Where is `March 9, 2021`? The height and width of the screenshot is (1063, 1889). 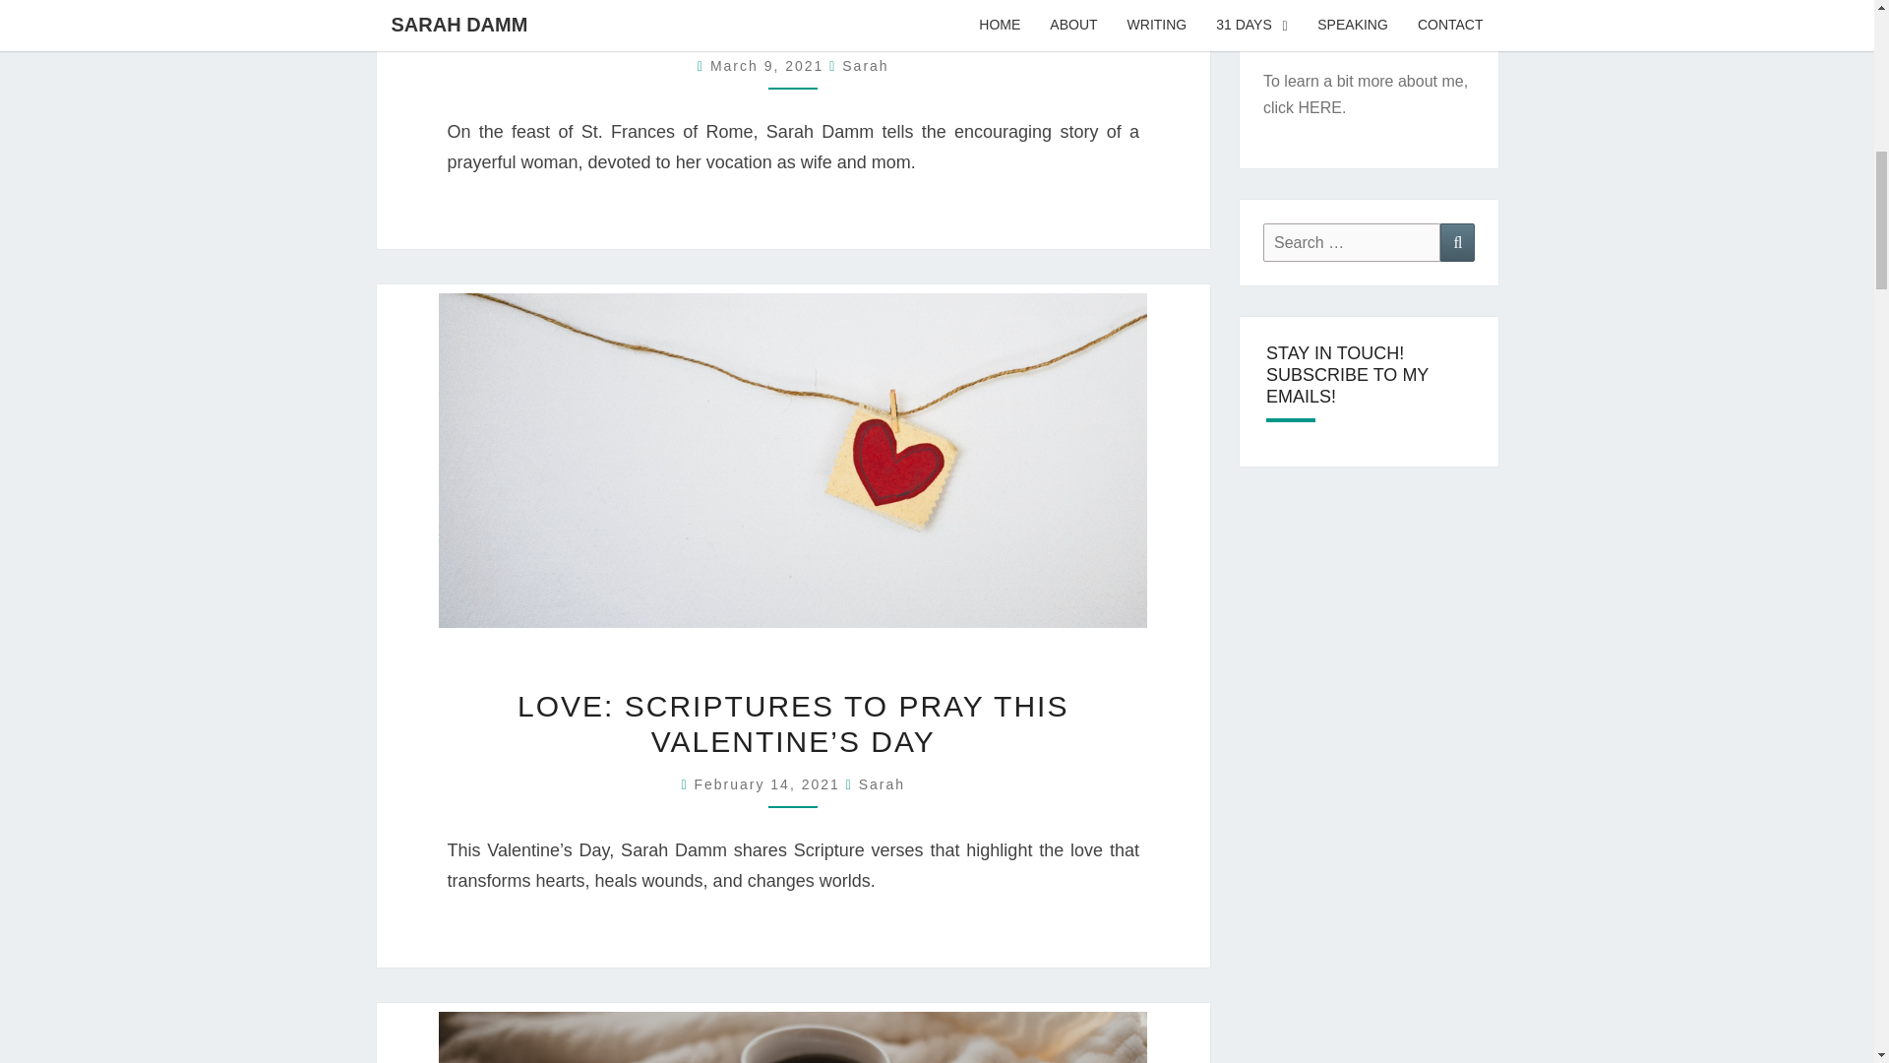 March 9, 2021 is located at coordinates (769, 65).